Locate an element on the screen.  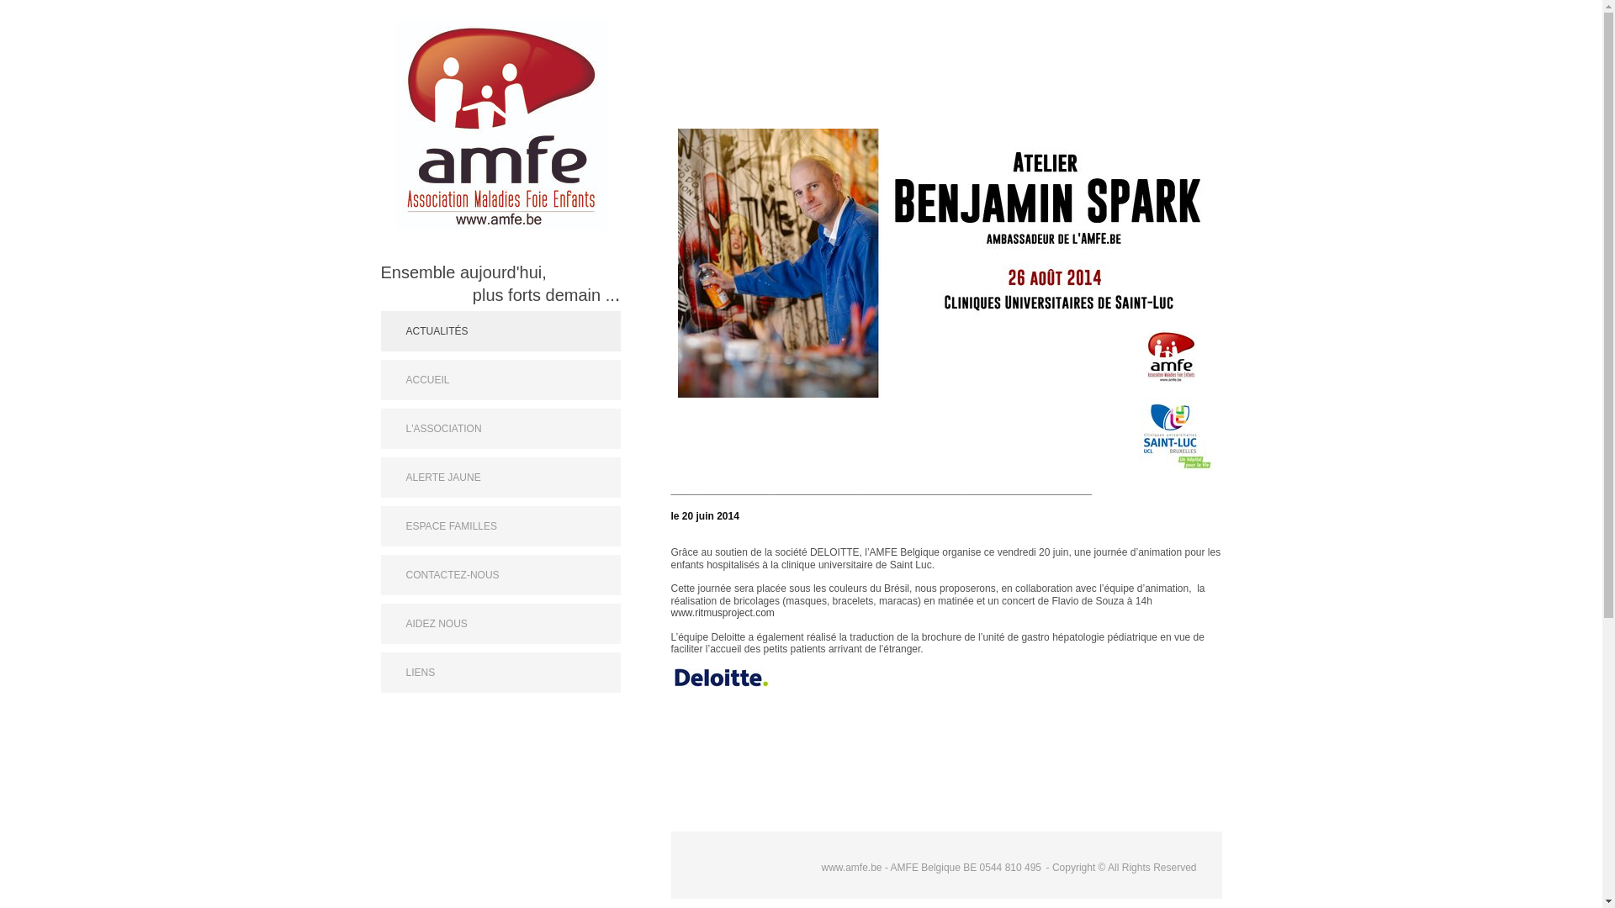
ALERTE JAUNE is located at coordinates (500, 478).